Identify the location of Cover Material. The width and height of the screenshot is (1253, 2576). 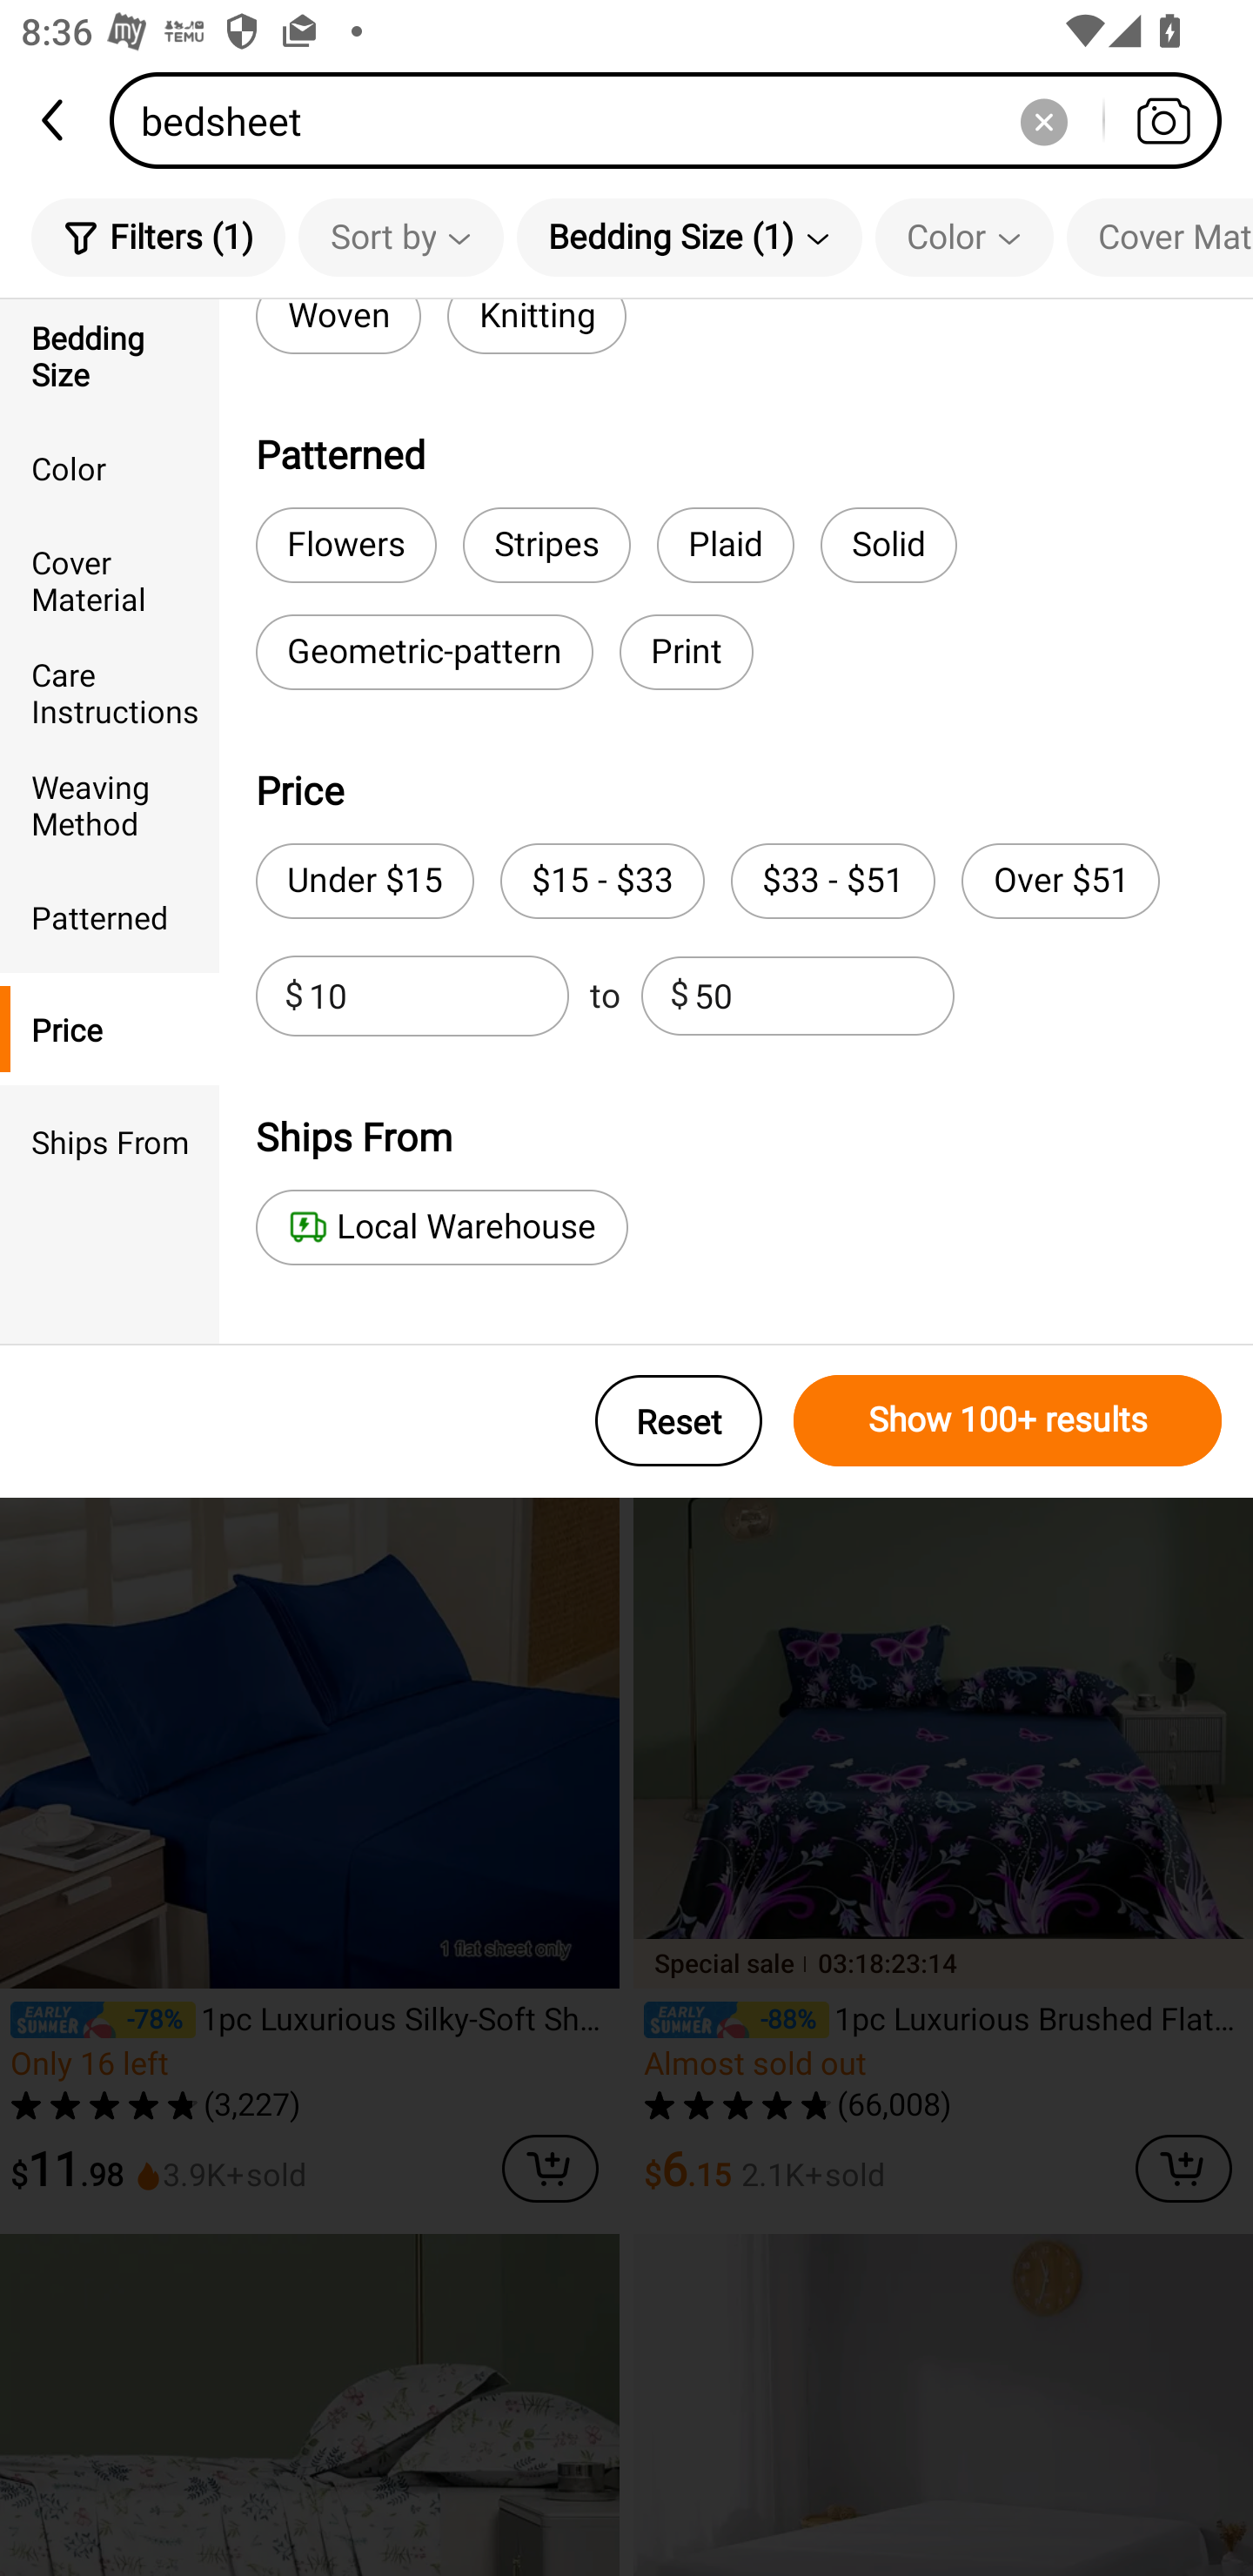
(1159, 237).